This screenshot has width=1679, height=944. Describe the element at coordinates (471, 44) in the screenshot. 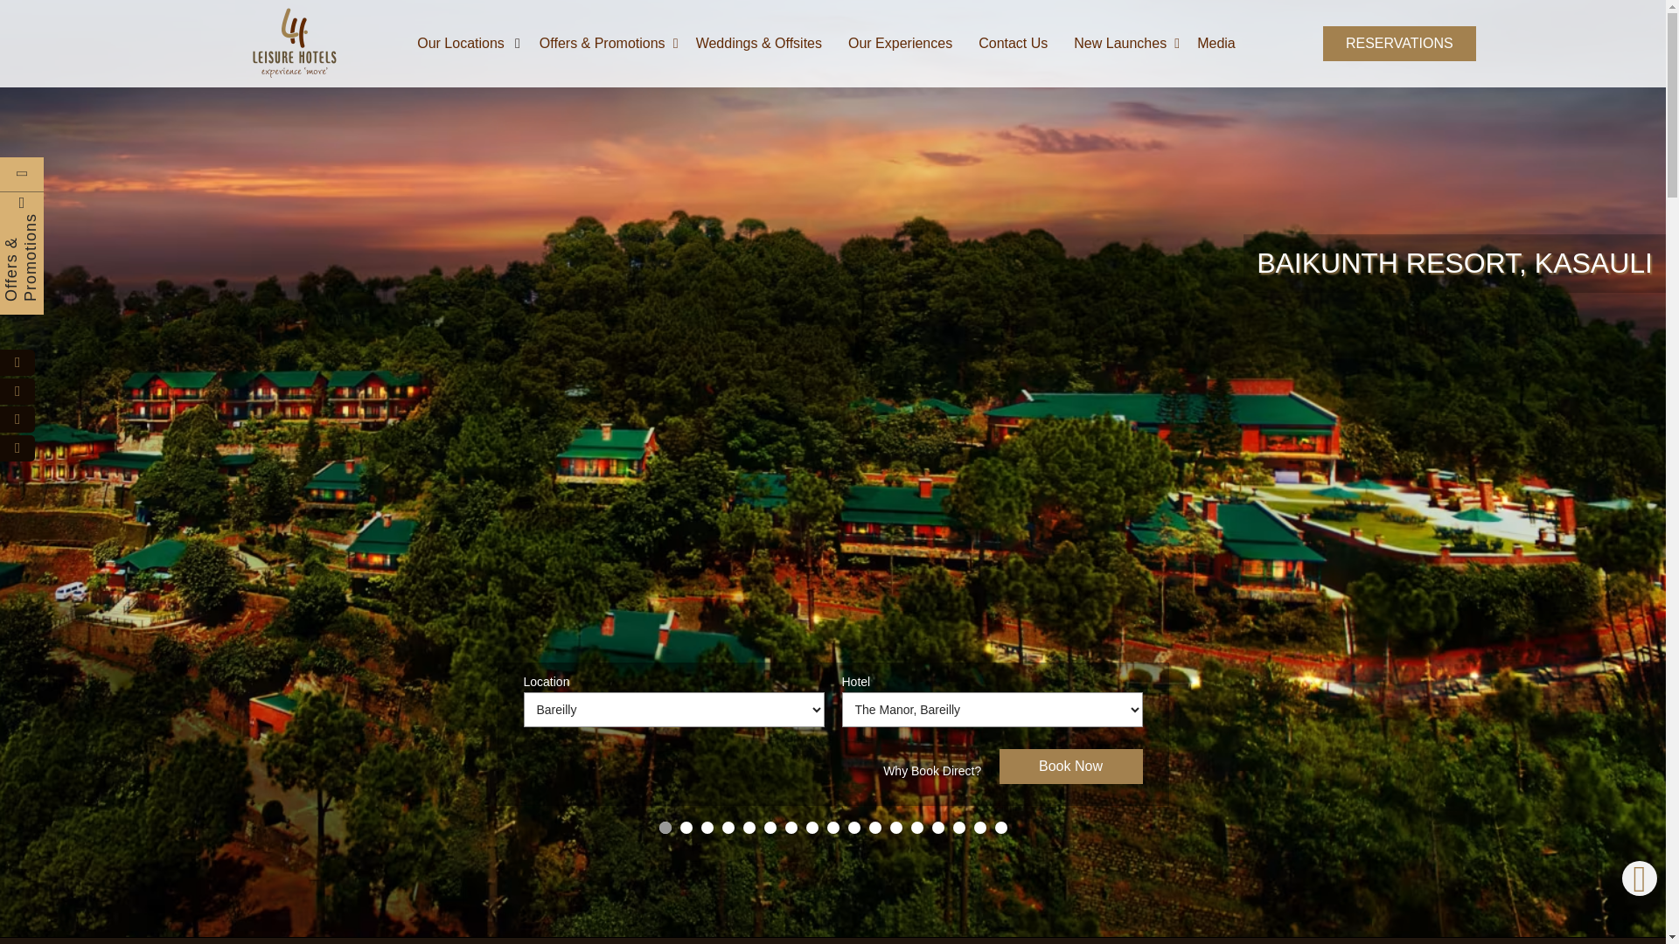

I see `Our Locations` at that location.